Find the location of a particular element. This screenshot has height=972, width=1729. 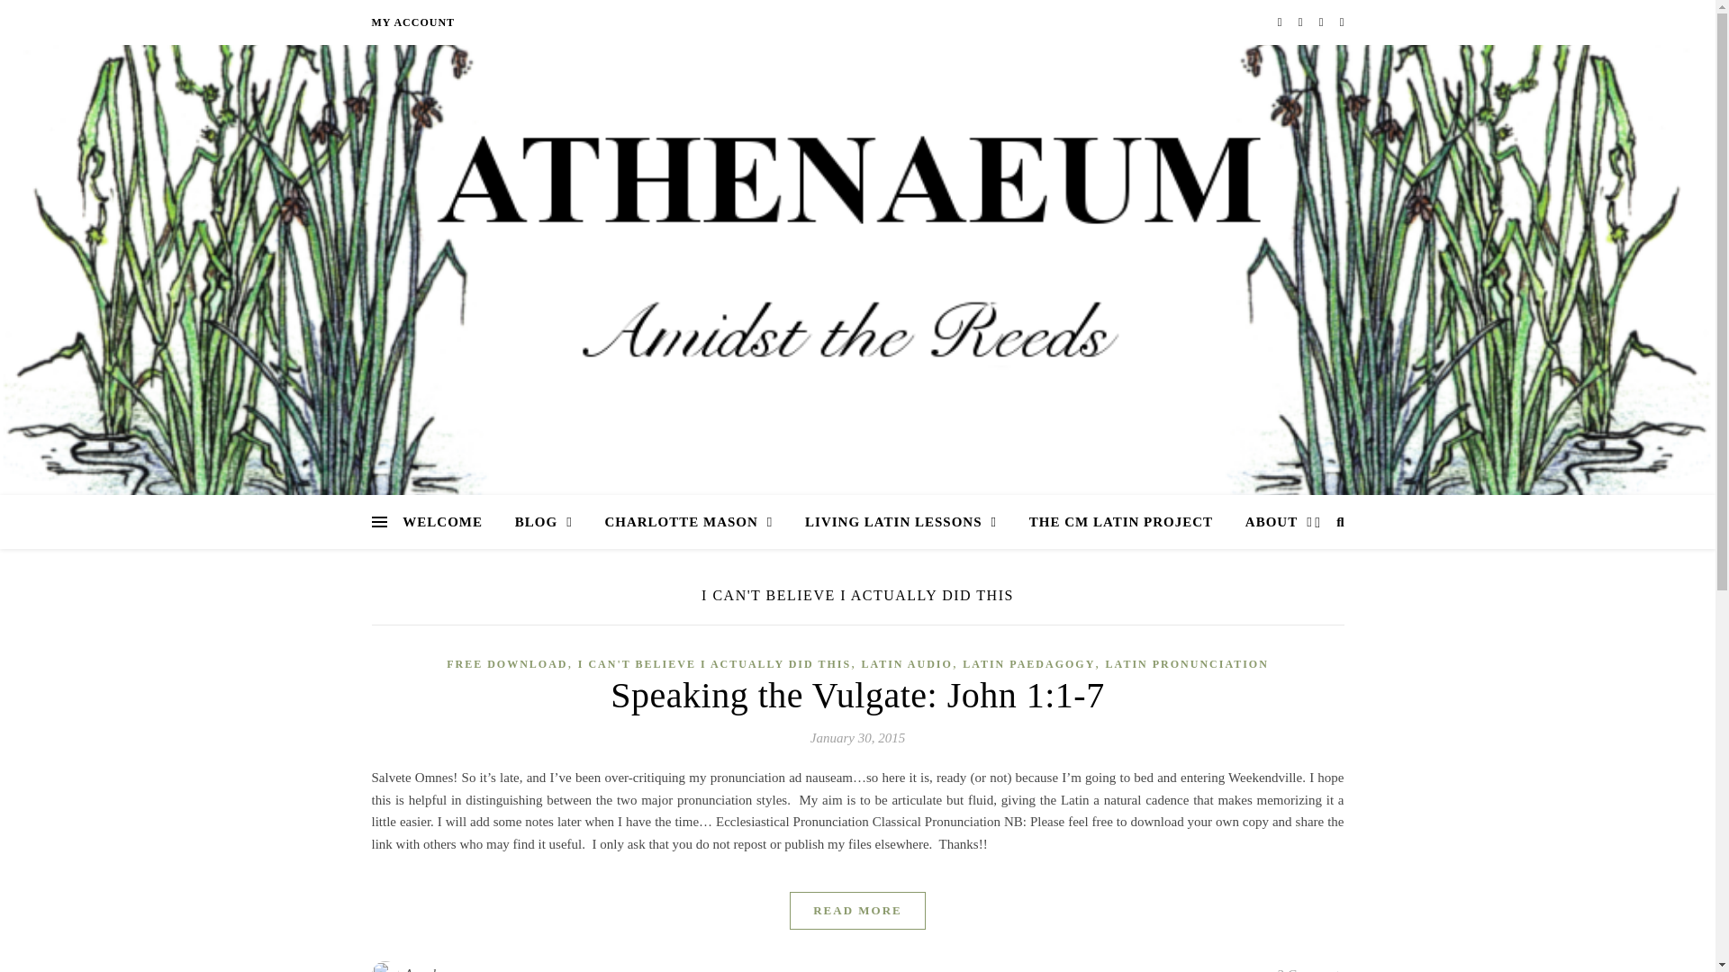

LIVING LATIN LESSONS is located at coordinates (901, 522).